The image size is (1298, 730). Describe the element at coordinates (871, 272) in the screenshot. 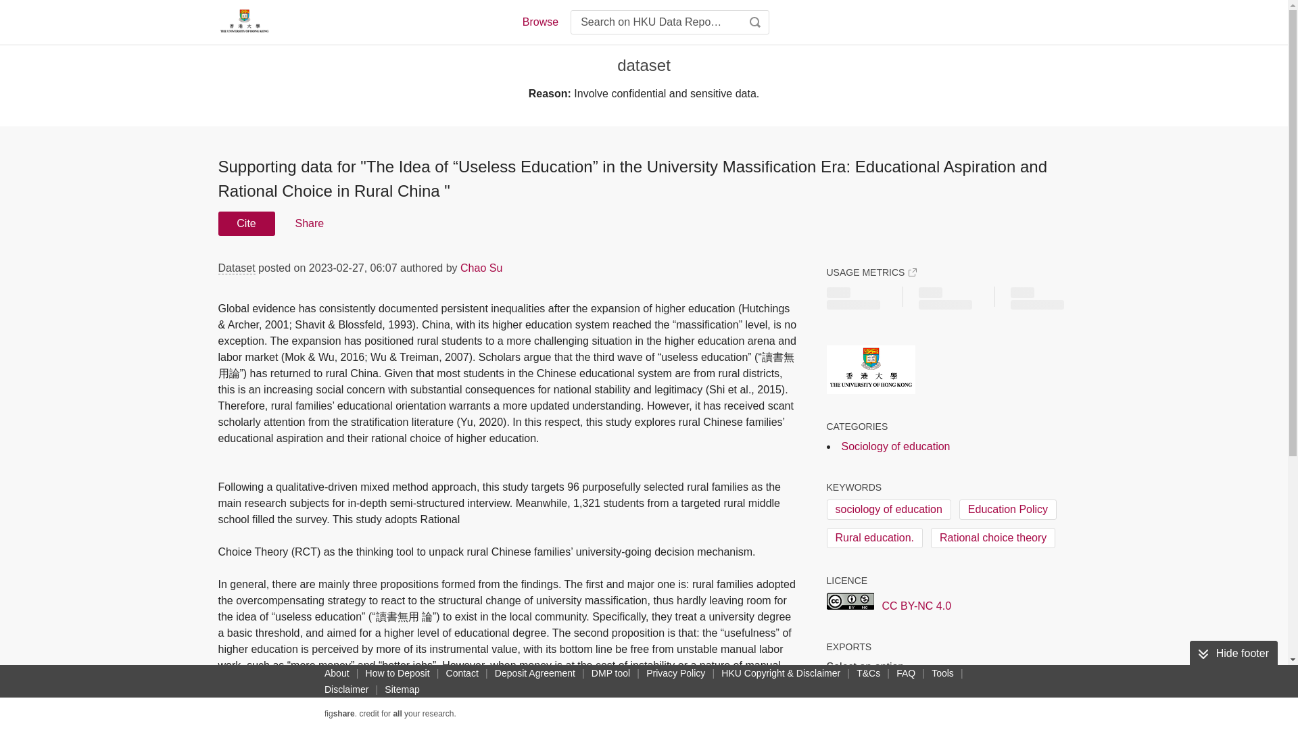

I see `USAGE METRICS` at that location.